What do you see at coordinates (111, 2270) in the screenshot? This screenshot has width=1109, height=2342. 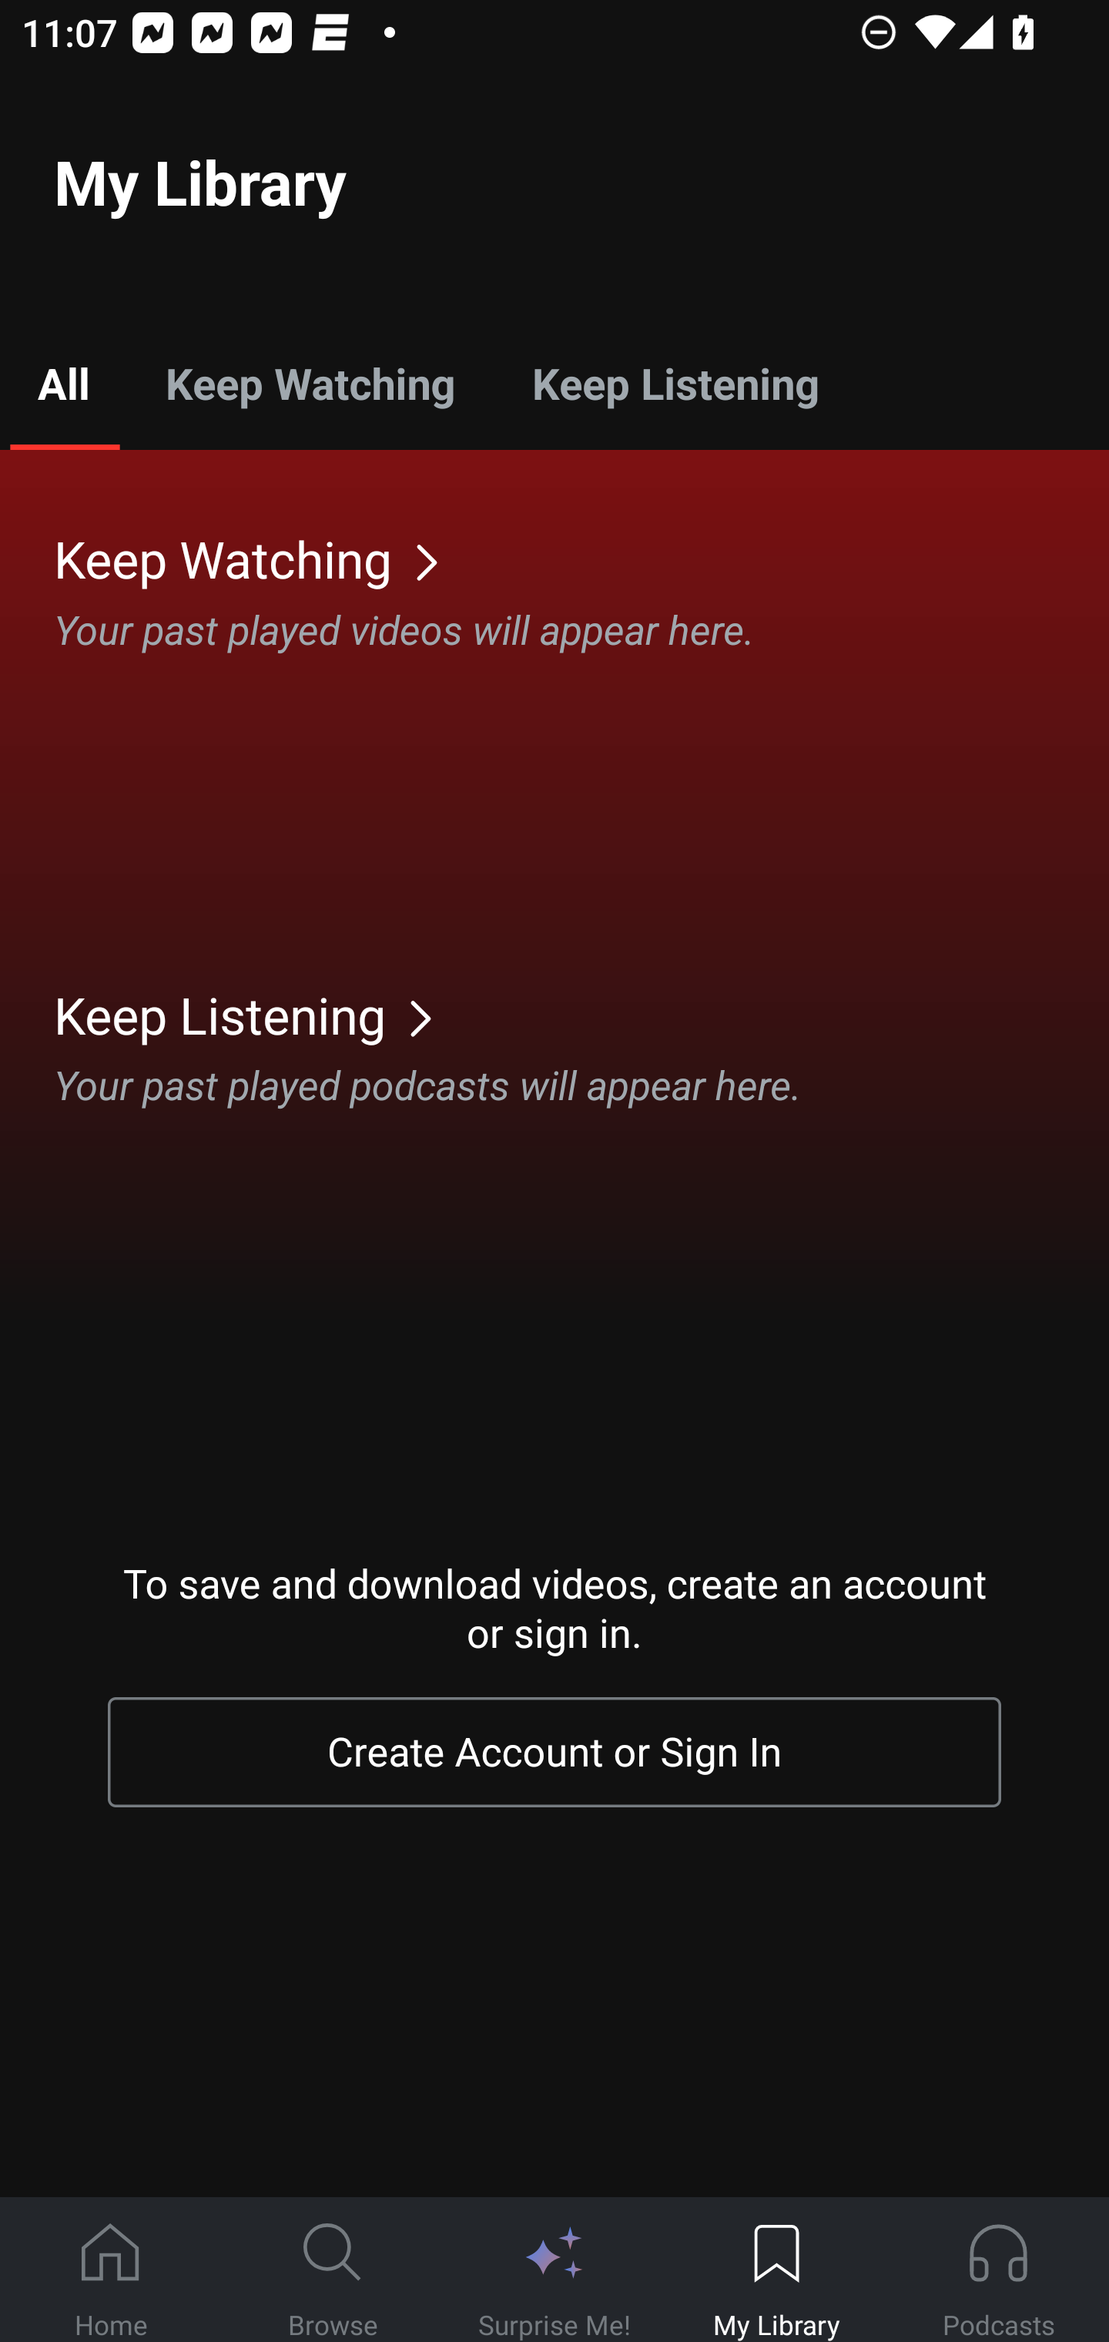 I see `Home` at bounding box center [111, 2270].